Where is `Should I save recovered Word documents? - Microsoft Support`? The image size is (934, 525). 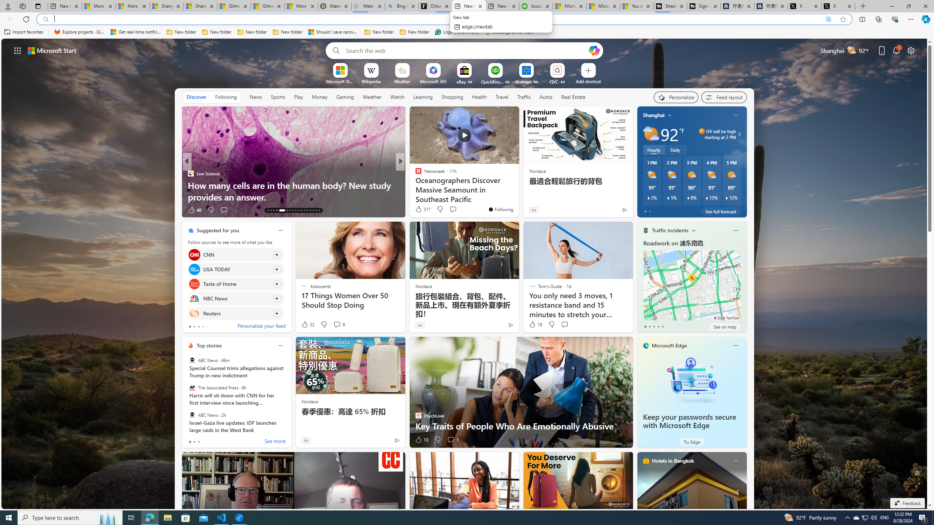 Should I save recovered Word documents? - Microsoft Support is located at coordinates (333, 32).